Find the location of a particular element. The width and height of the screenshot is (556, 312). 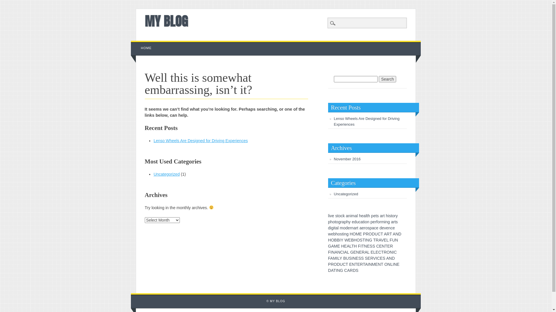

e is located at coordinates (333, 216).